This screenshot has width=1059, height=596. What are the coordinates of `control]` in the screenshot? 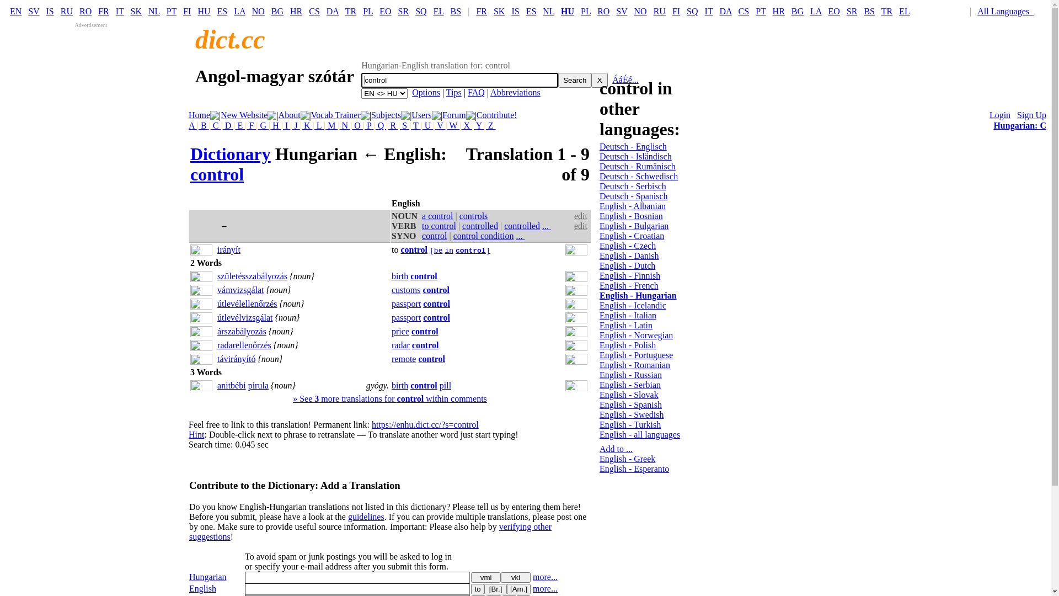 It's located at (473, 249).